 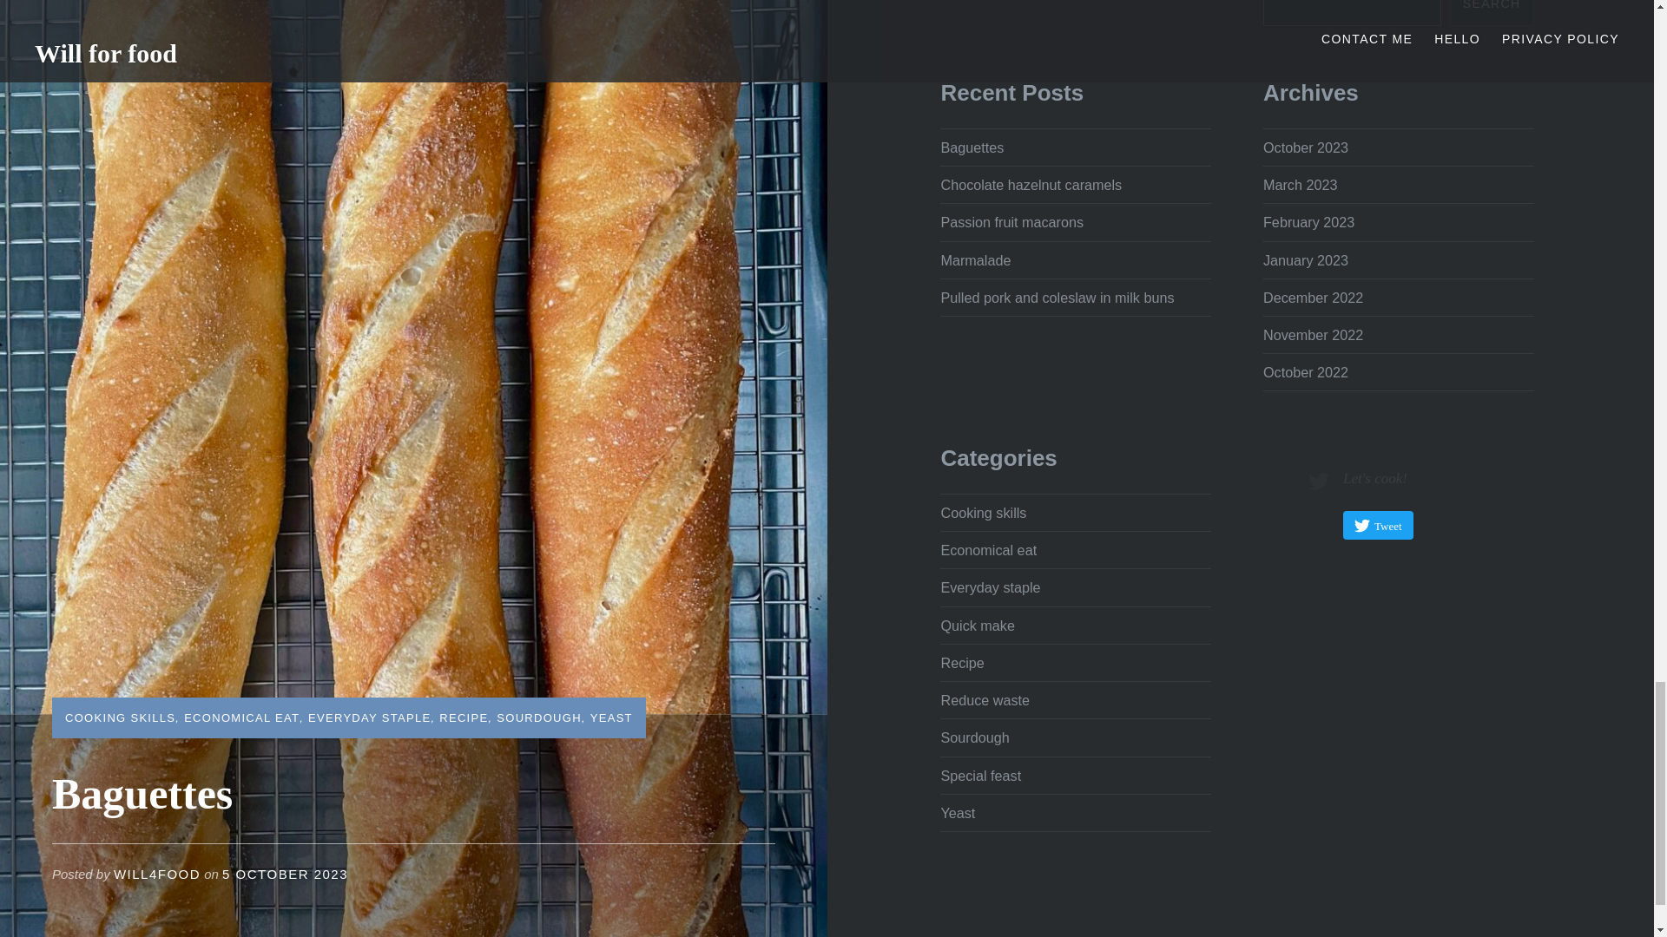 I want to click on Chocolate hazelnut caramels, so click(x=1031, y=185).